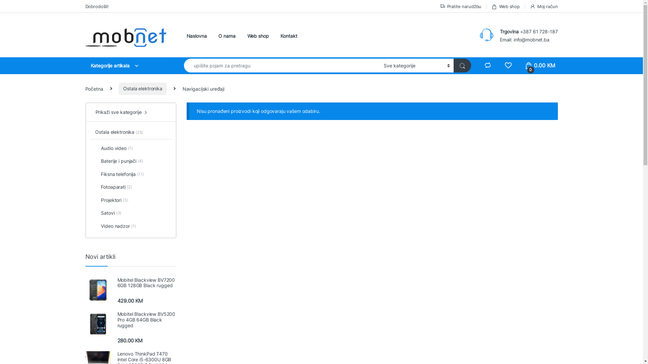  What do you see at coordinates (196, 36) in the screenshot?
I see `Naslovna` at bounding box center [196, 36].